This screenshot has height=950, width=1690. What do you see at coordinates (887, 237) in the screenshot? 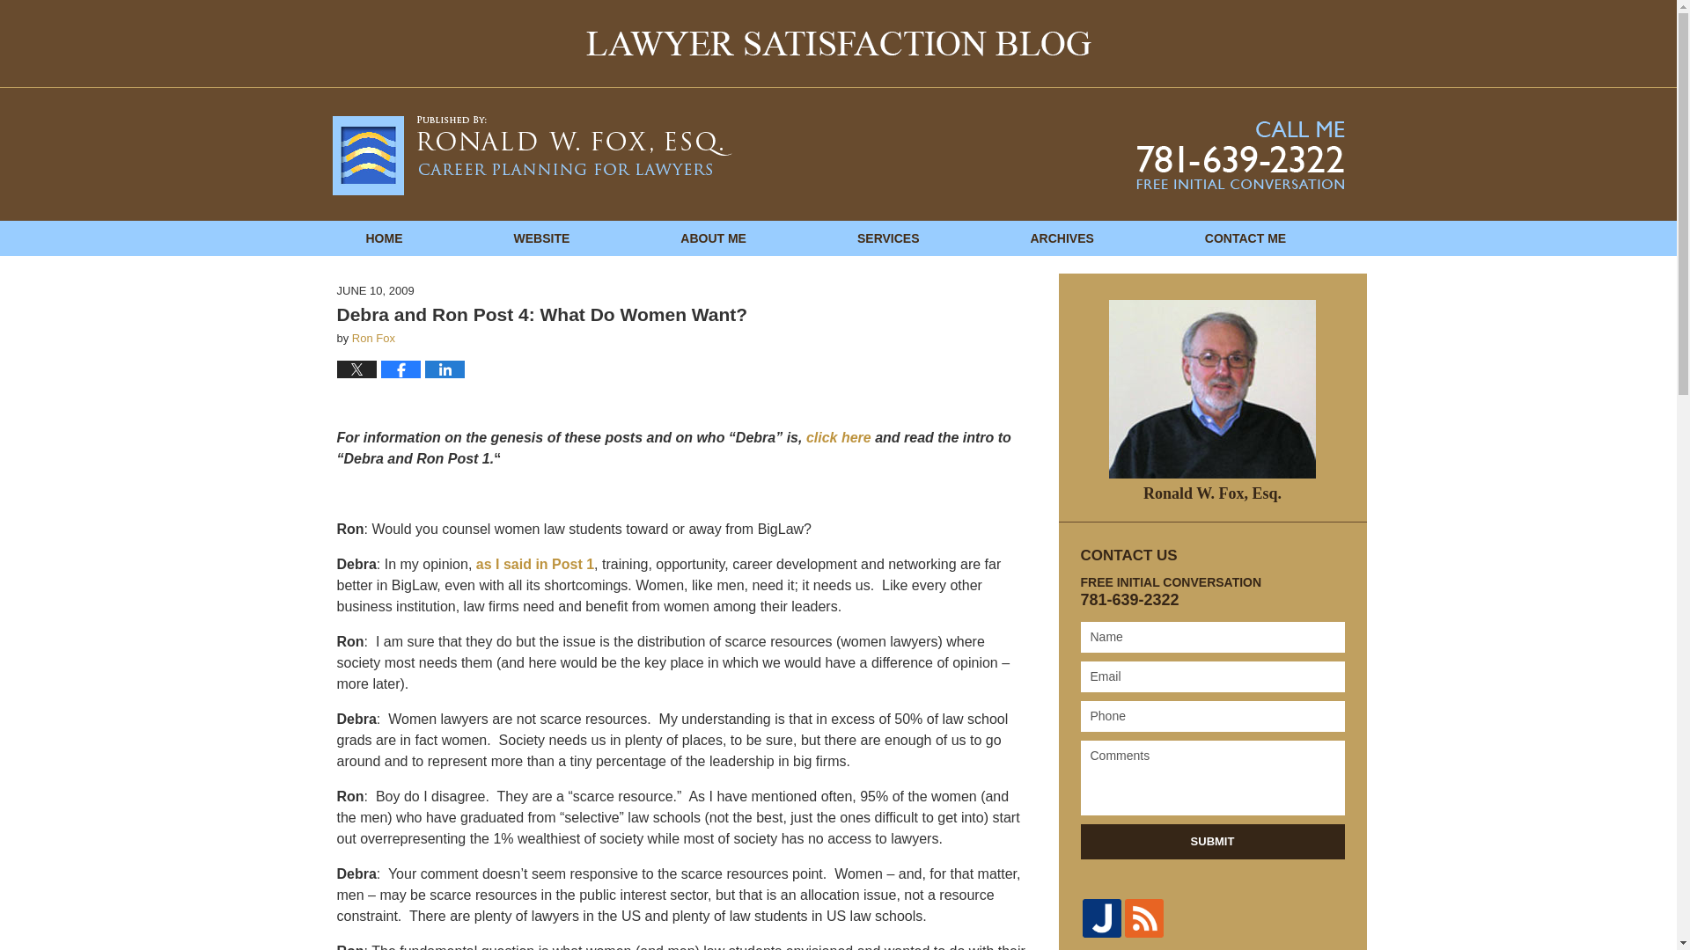
I see `SERVICES` at bounding box center [887, 237].